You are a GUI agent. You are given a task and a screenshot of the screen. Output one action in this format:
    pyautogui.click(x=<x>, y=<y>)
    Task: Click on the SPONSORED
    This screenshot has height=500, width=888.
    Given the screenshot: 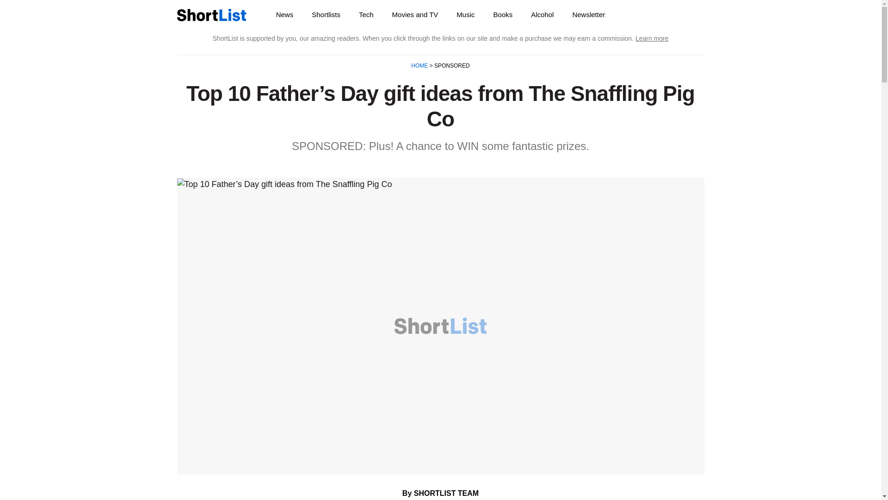 What is the action you would take?
    pyautogui.click(x=451, y=66)
    